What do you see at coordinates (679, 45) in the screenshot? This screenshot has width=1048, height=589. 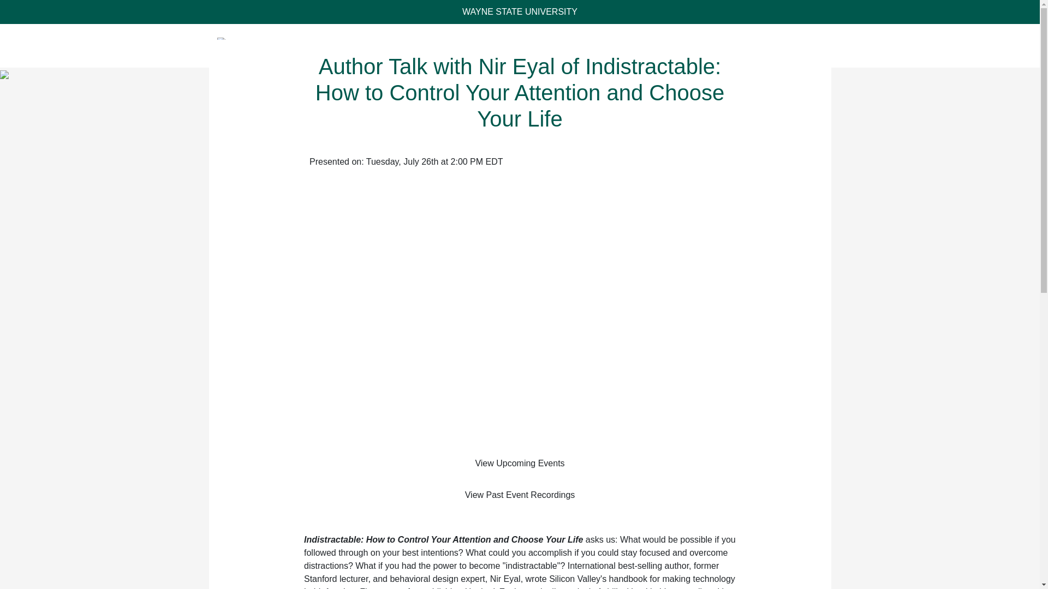 I see `Alumni Association` at bounding box center [679, 45].